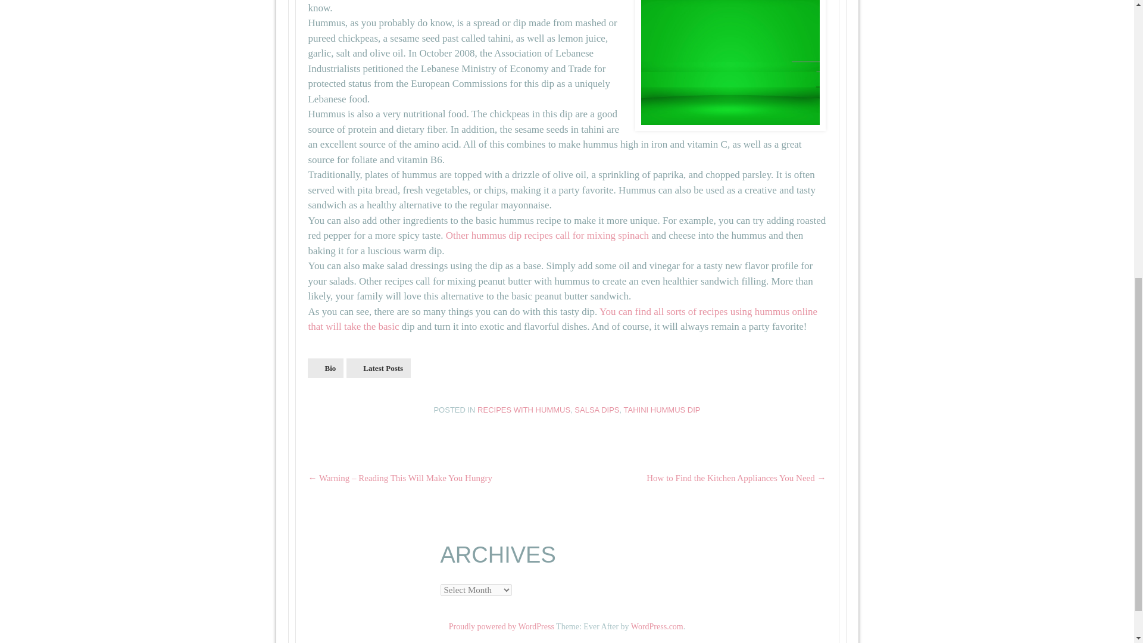 The width and height of the screenshot is (1143, 643). What do you see at coordinates (524, 410) in the screenshot?
I see `RECIPES WITH HUMMUS` at bounding box center [524, 410].